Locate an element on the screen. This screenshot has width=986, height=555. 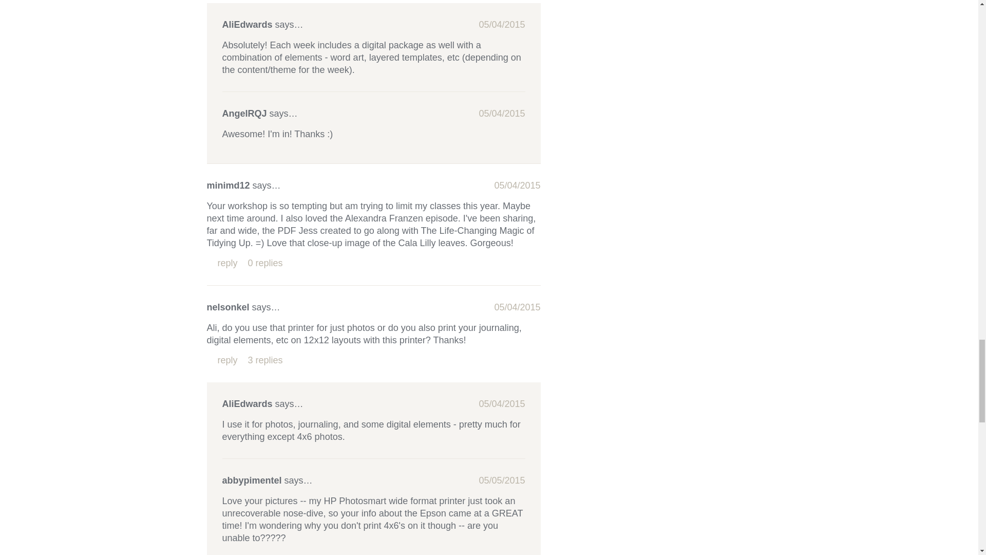
2015-05-04T17:49:08-04:00 is located at coordinates (501, 25).